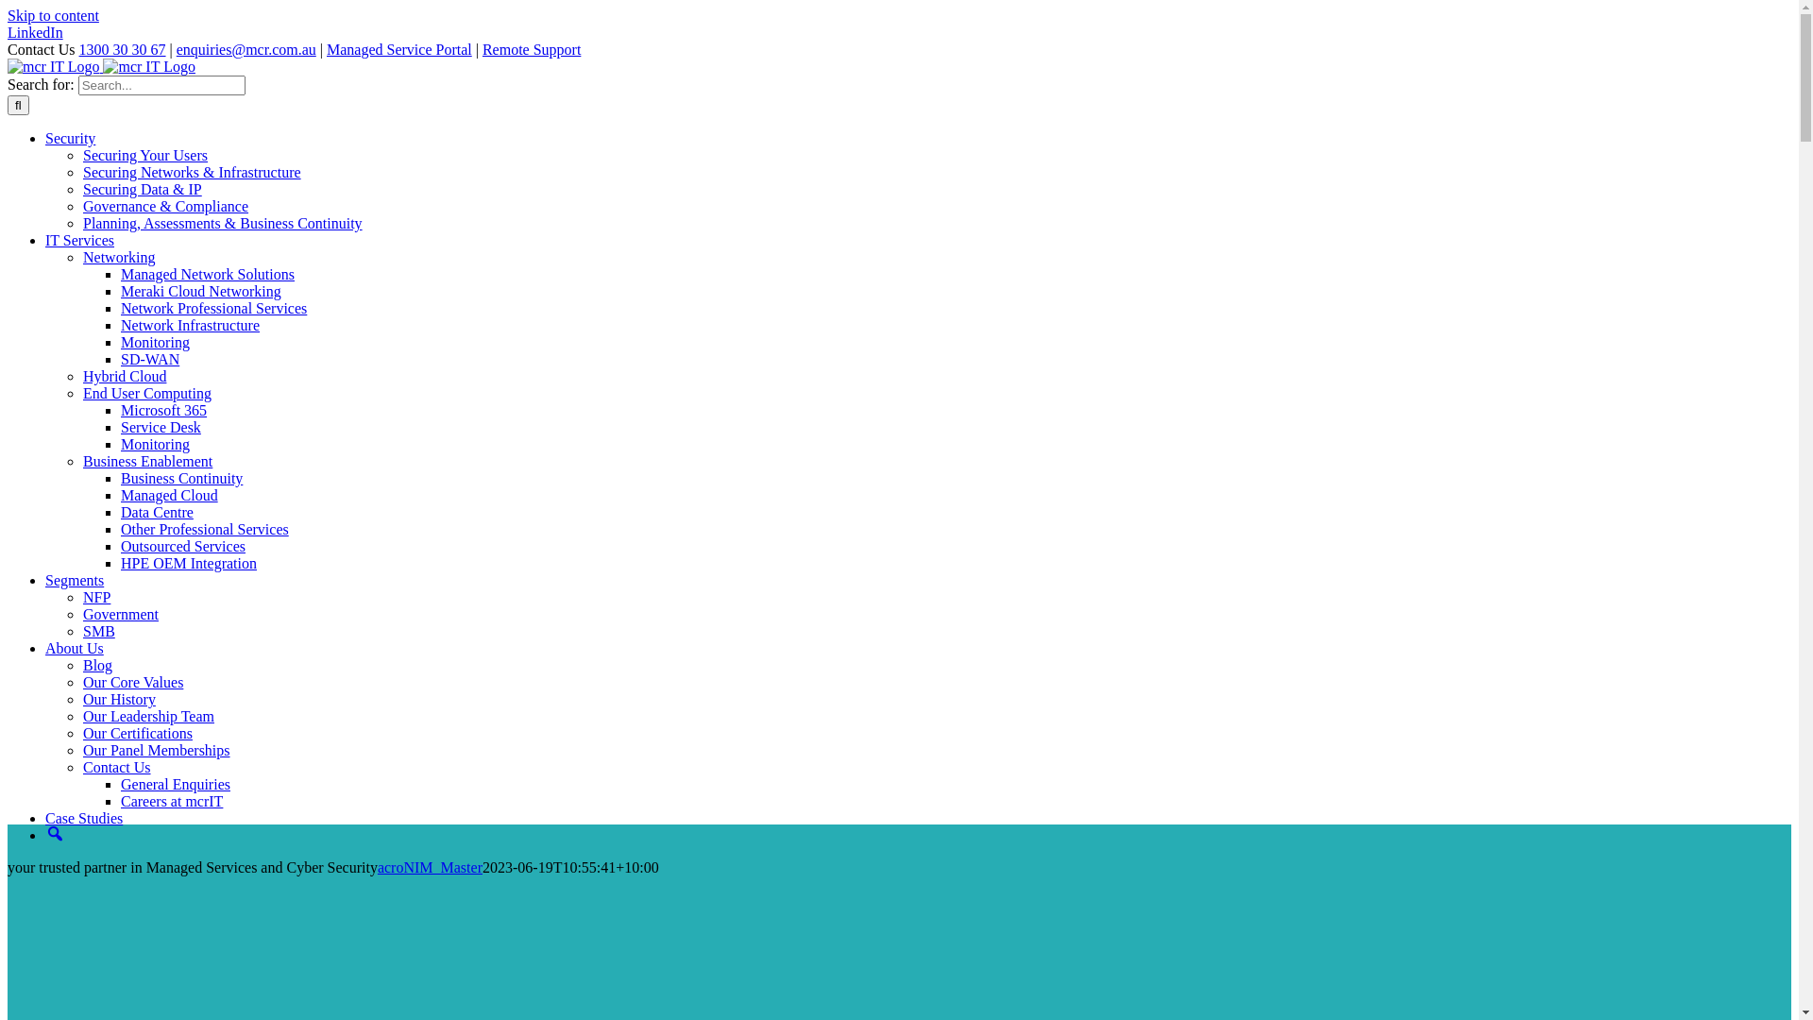 The width and height of the screenshot is (1813, 1020). Describe the element at coordinates (399, 49) in the screenshot. I see `Managed Service Portal` at that location.